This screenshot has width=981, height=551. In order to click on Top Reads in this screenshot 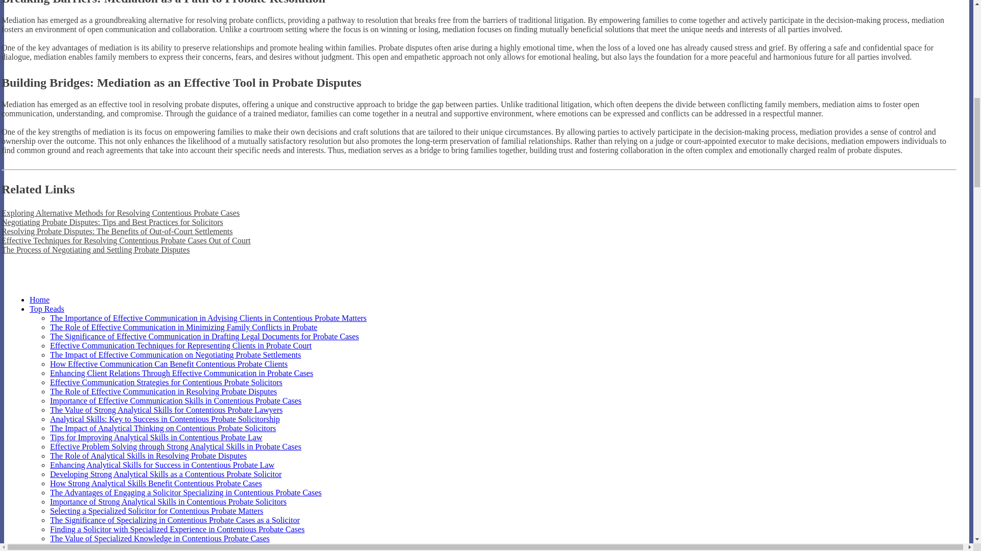, I will do `click(47, 309)`.